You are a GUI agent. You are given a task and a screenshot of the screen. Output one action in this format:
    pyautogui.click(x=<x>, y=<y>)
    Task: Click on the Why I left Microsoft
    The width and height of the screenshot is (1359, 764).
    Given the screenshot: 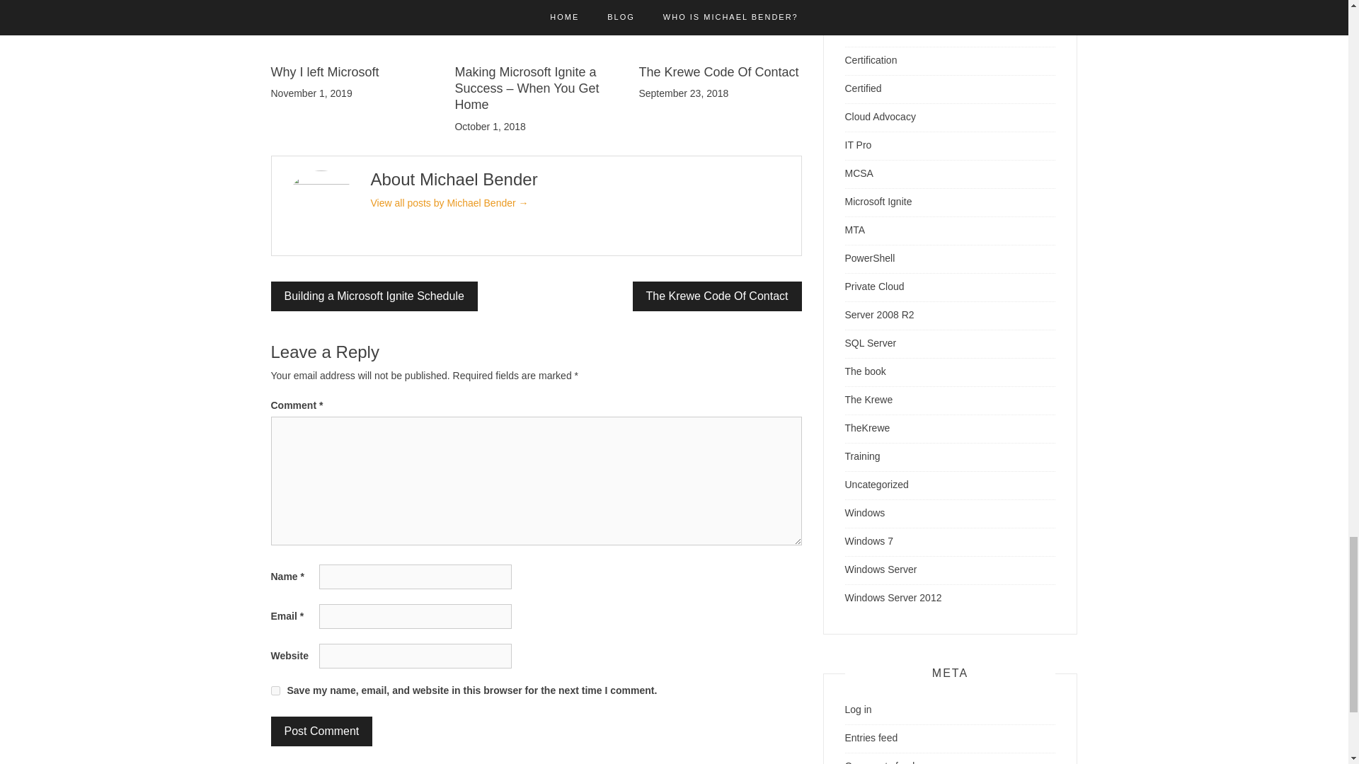 What is the action you would take?
    pyautogui.click(x=324, y=72)
    